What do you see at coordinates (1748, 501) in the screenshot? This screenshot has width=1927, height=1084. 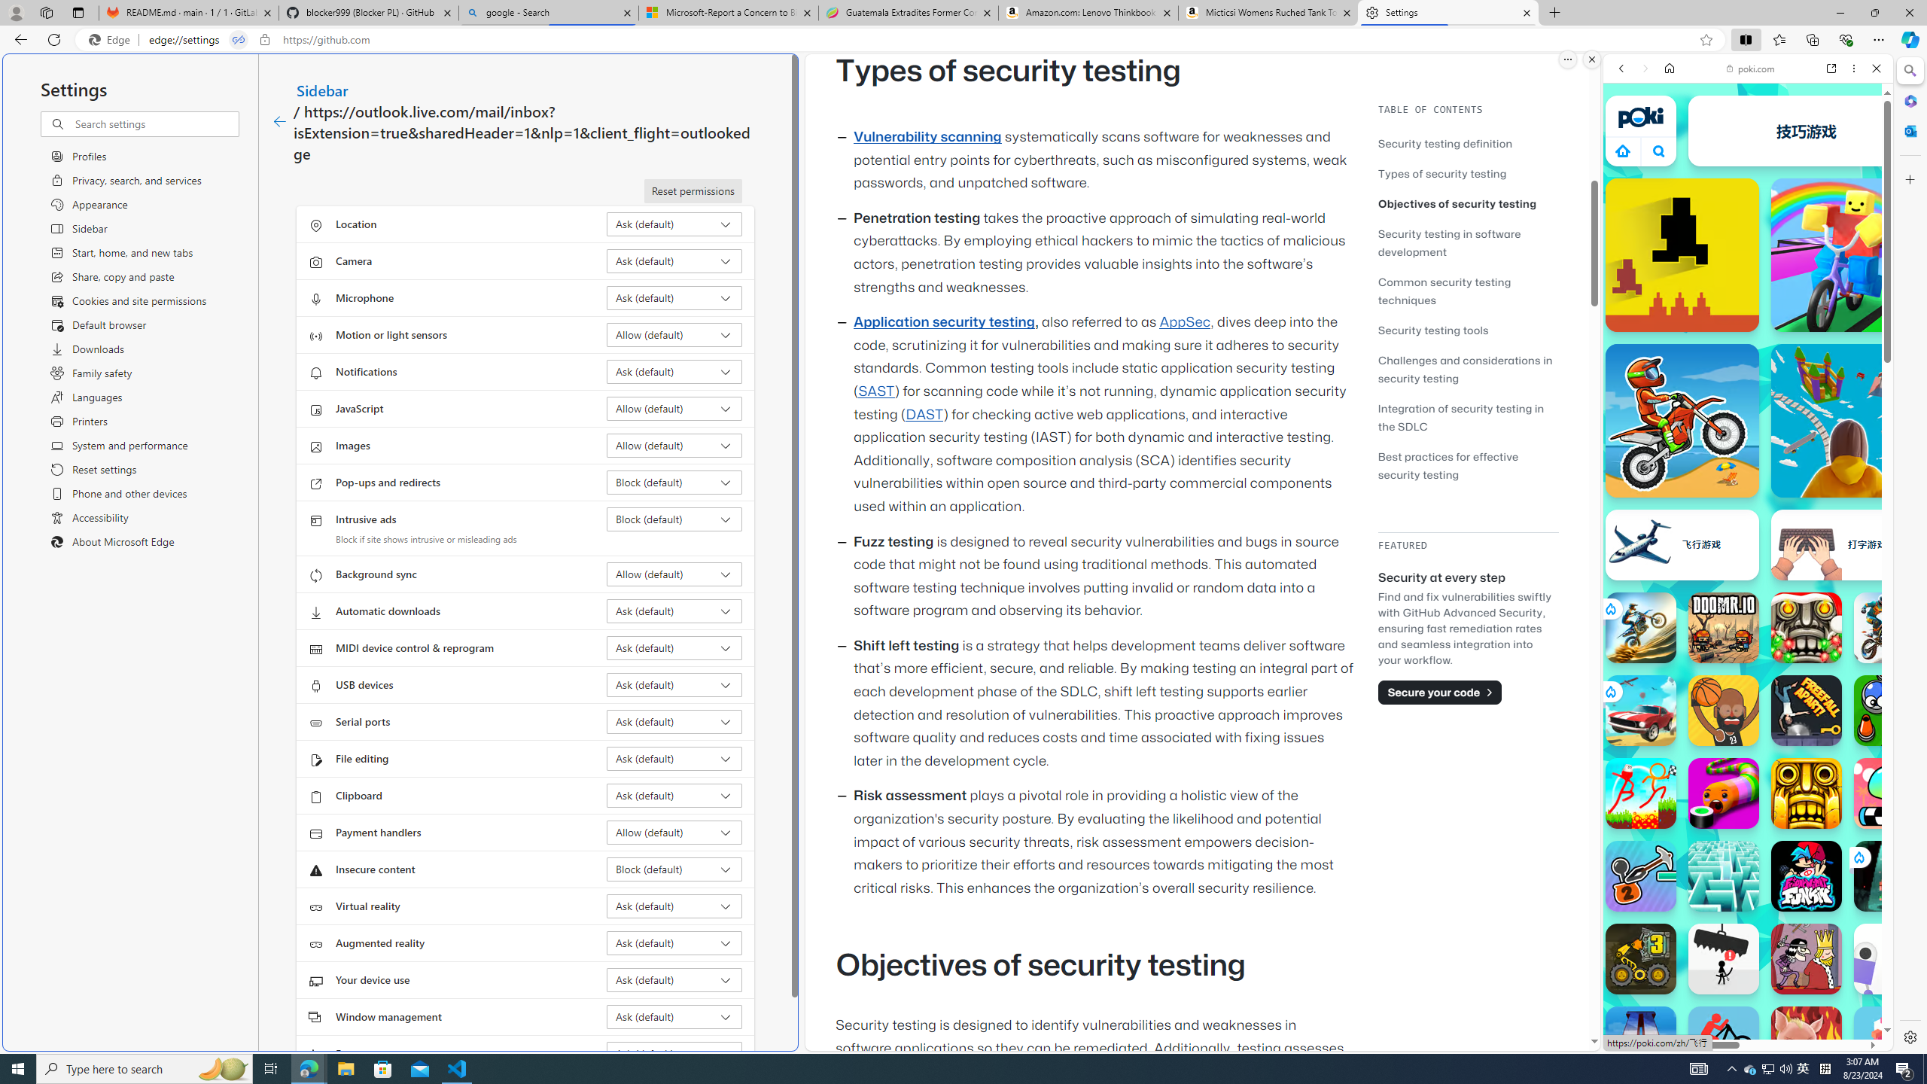 I see `Sports Games` at bounding box center [1748, 501].